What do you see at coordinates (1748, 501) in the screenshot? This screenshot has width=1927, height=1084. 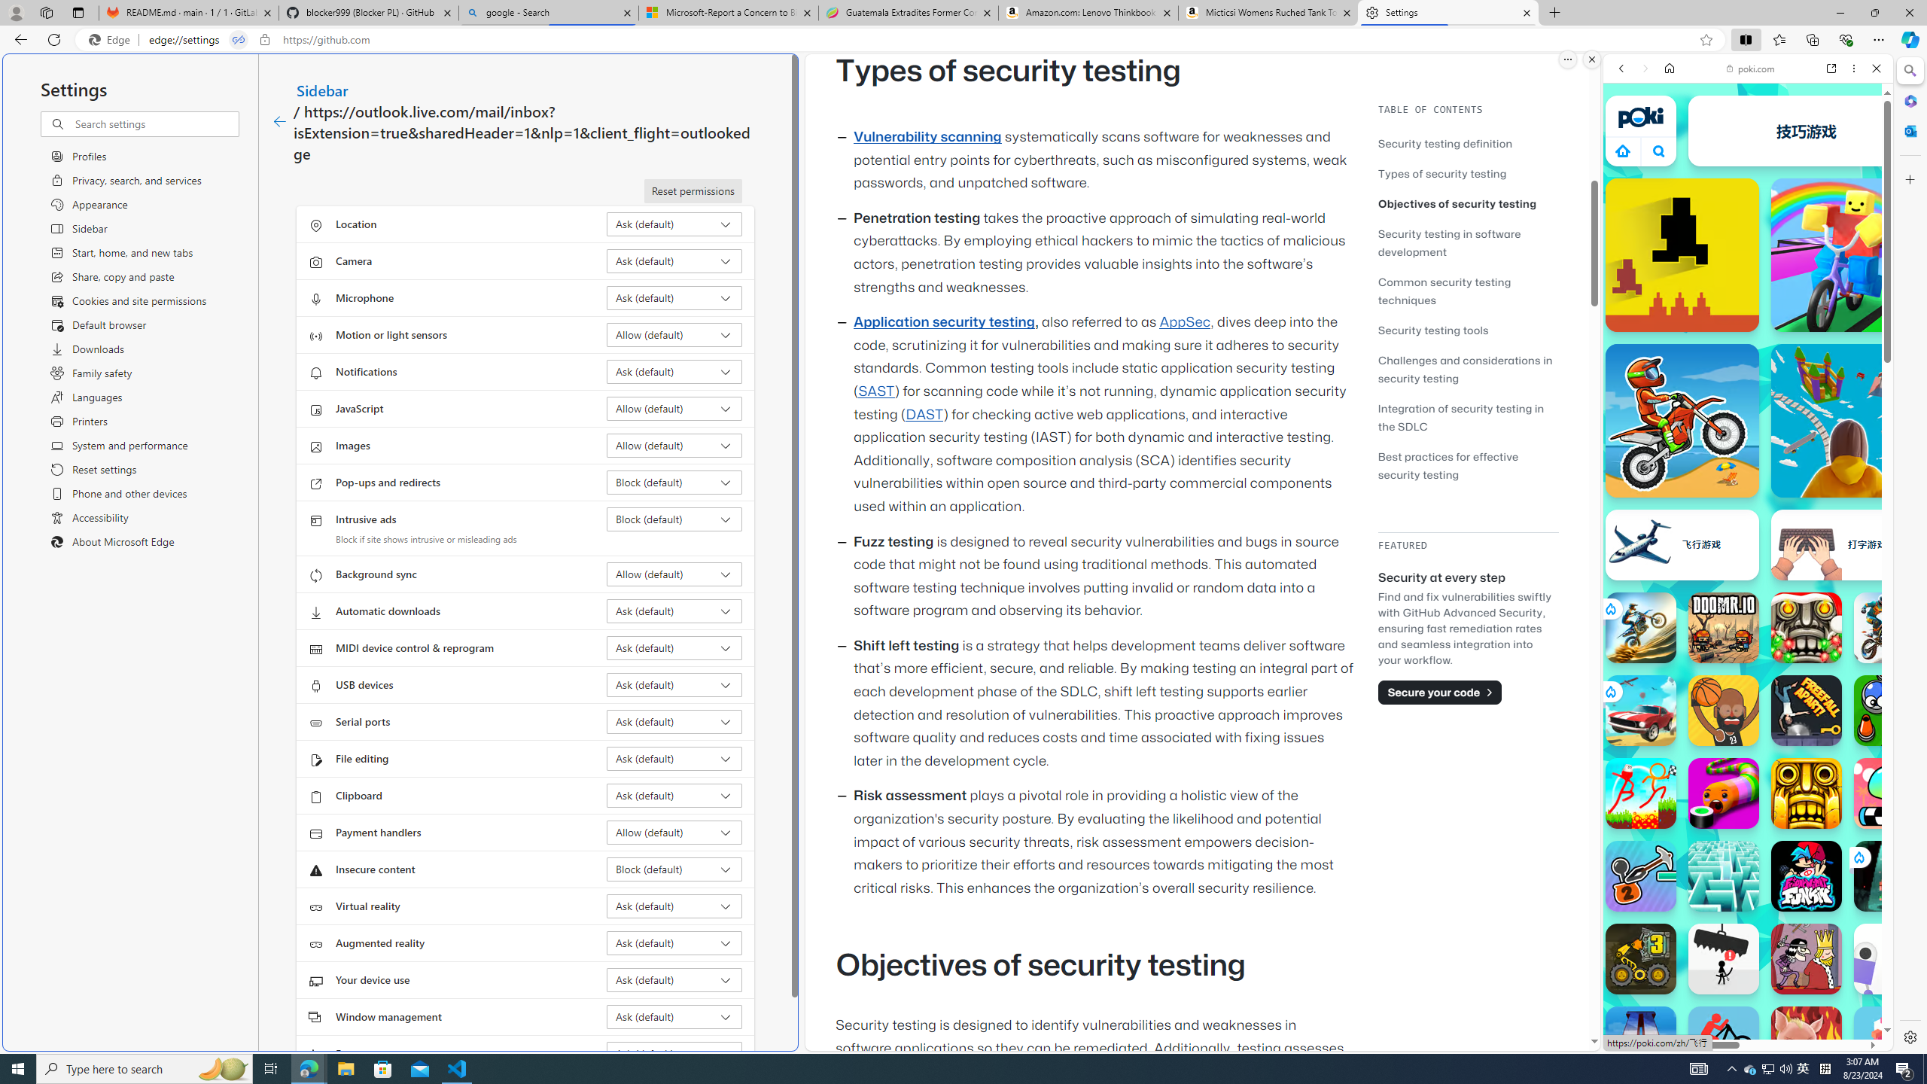 I see `Sports Games` at bounding box center [1748, 501].